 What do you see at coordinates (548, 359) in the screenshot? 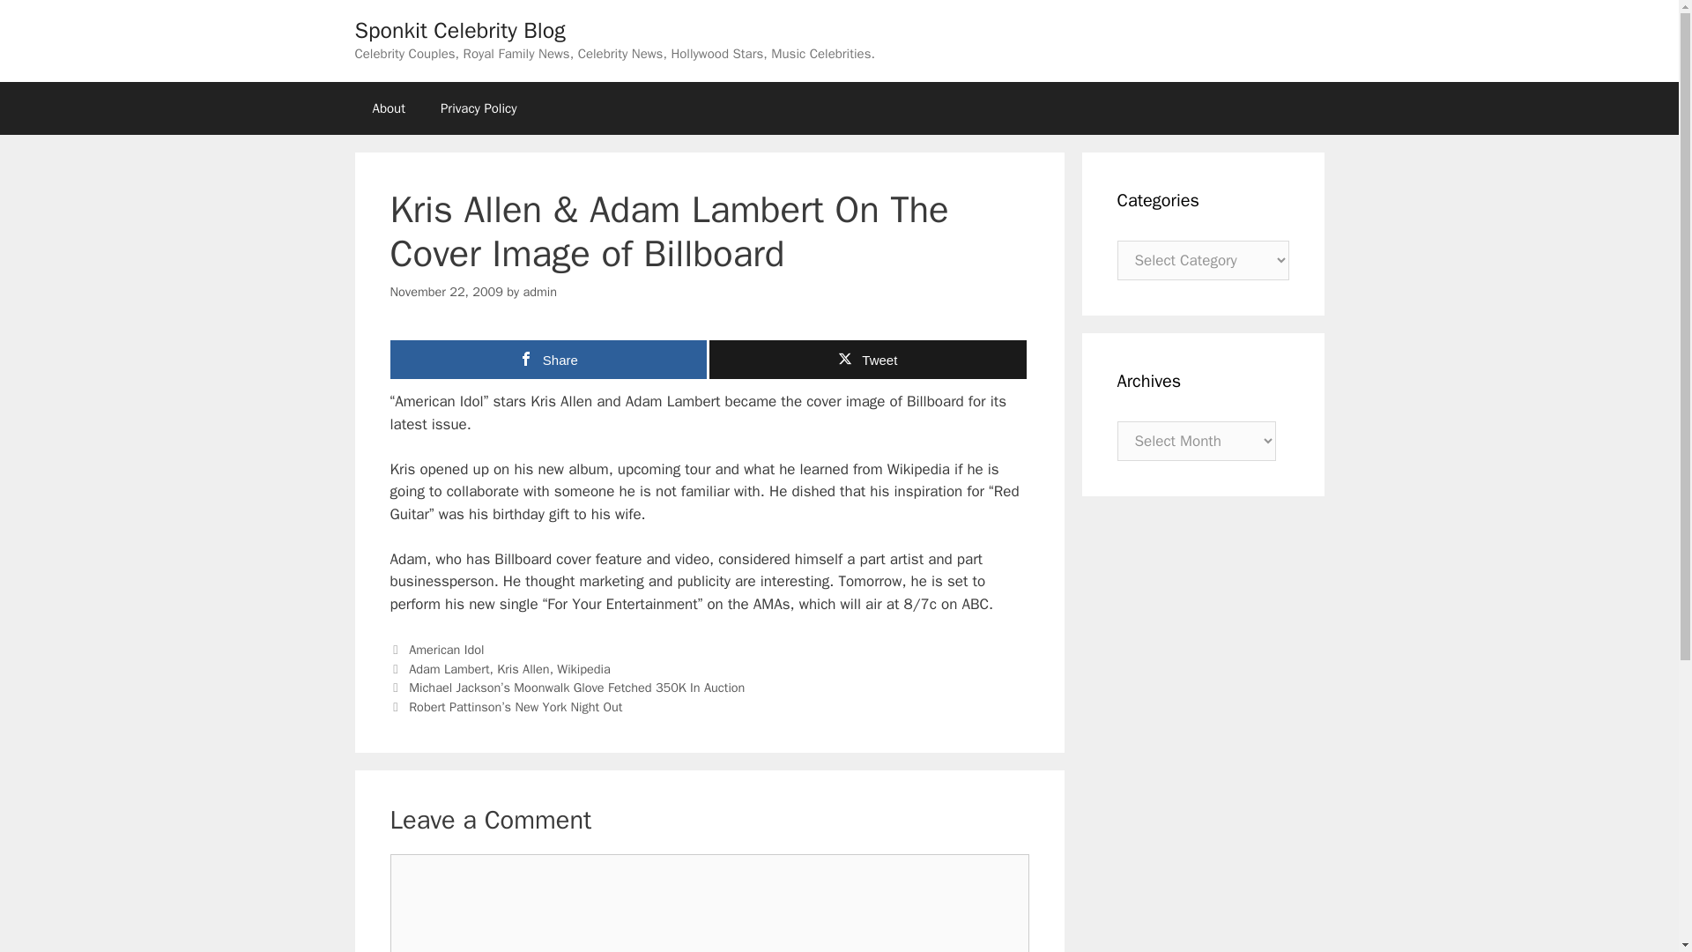
I see `Share` at bounding box center [548, 359].